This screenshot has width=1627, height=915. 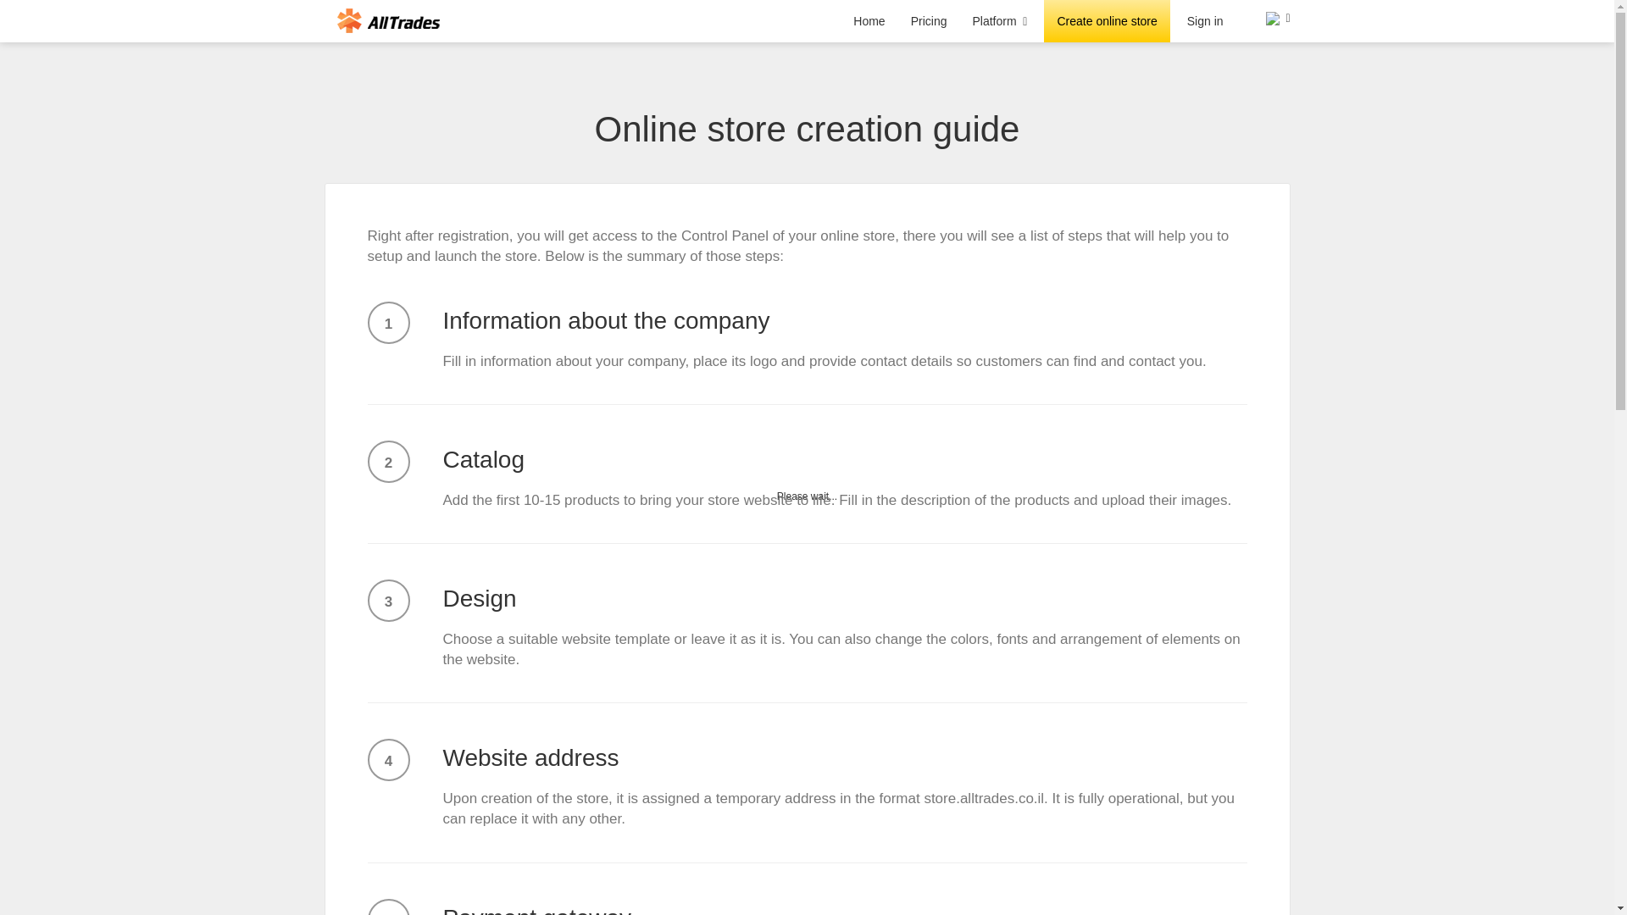 I want to click on Pricing, so click(x=929, y=20).